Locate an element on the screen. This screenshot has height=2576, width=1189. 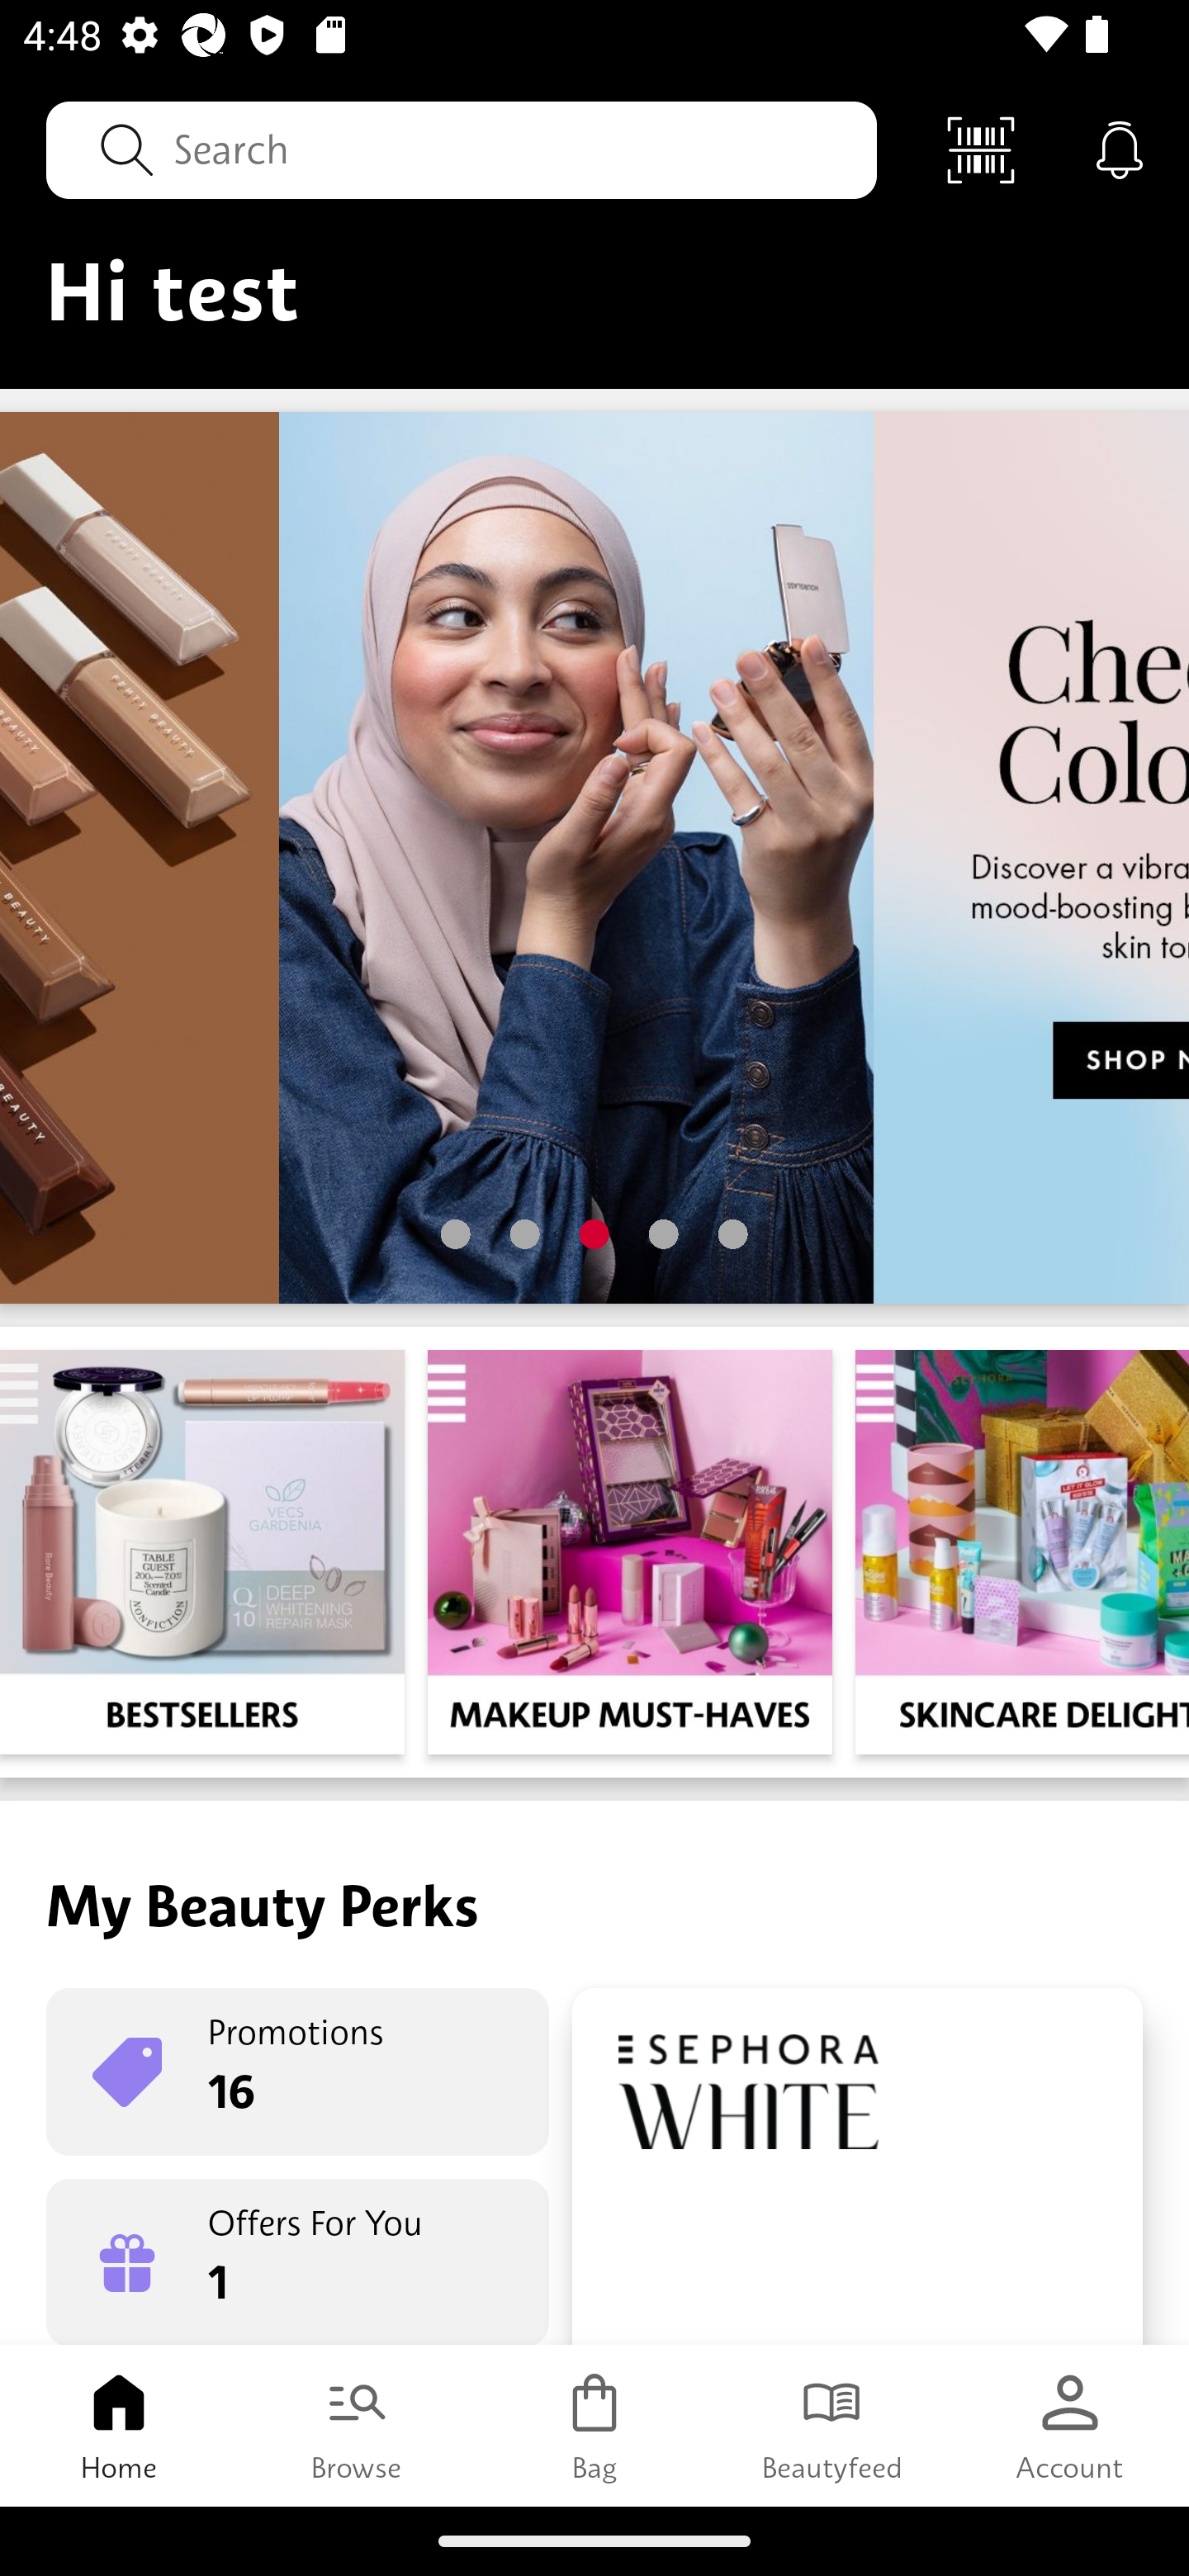
Beautyfeed is located at coordinates (832, 2425).